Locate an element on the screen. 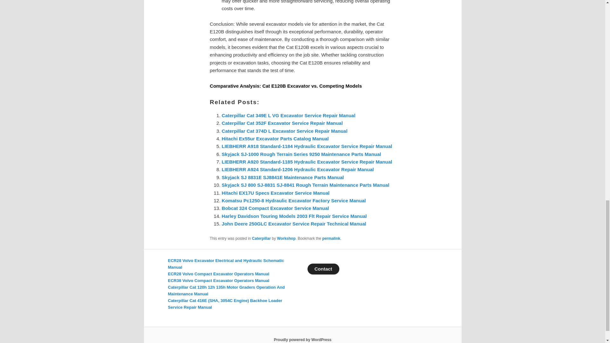 The width and height of the screenshot is (610, 343). Caterpillar Cat 374D L Excavator Service Repair Manual is located at coordinates (285, 131).